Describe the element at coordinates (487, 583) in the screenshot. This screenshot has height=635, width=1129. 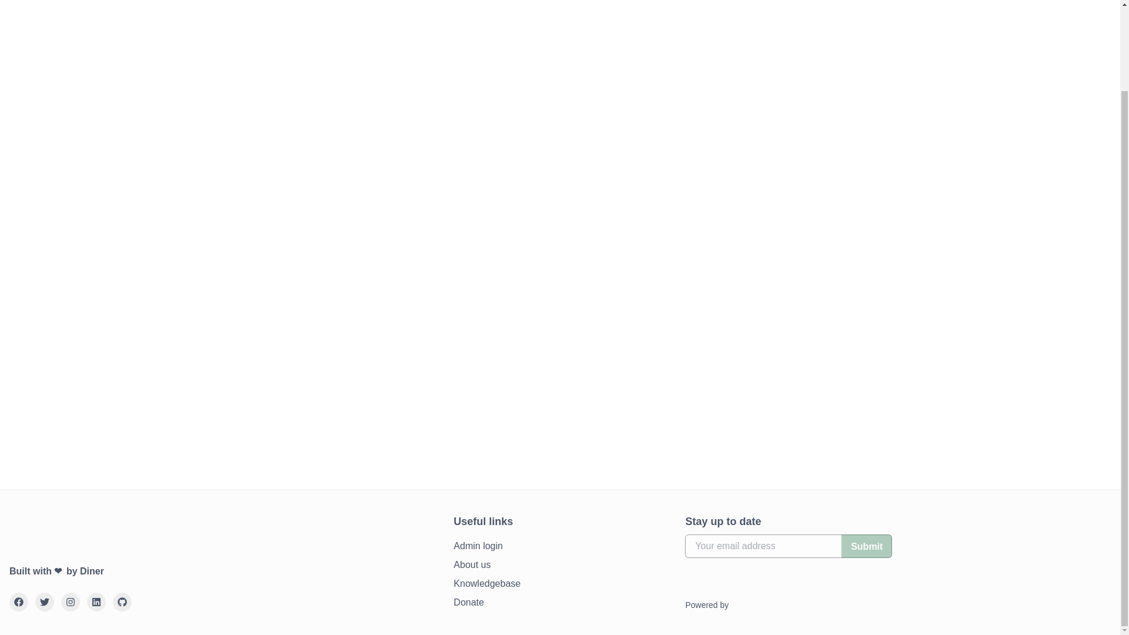
I see `Knowledgebase` at that location.